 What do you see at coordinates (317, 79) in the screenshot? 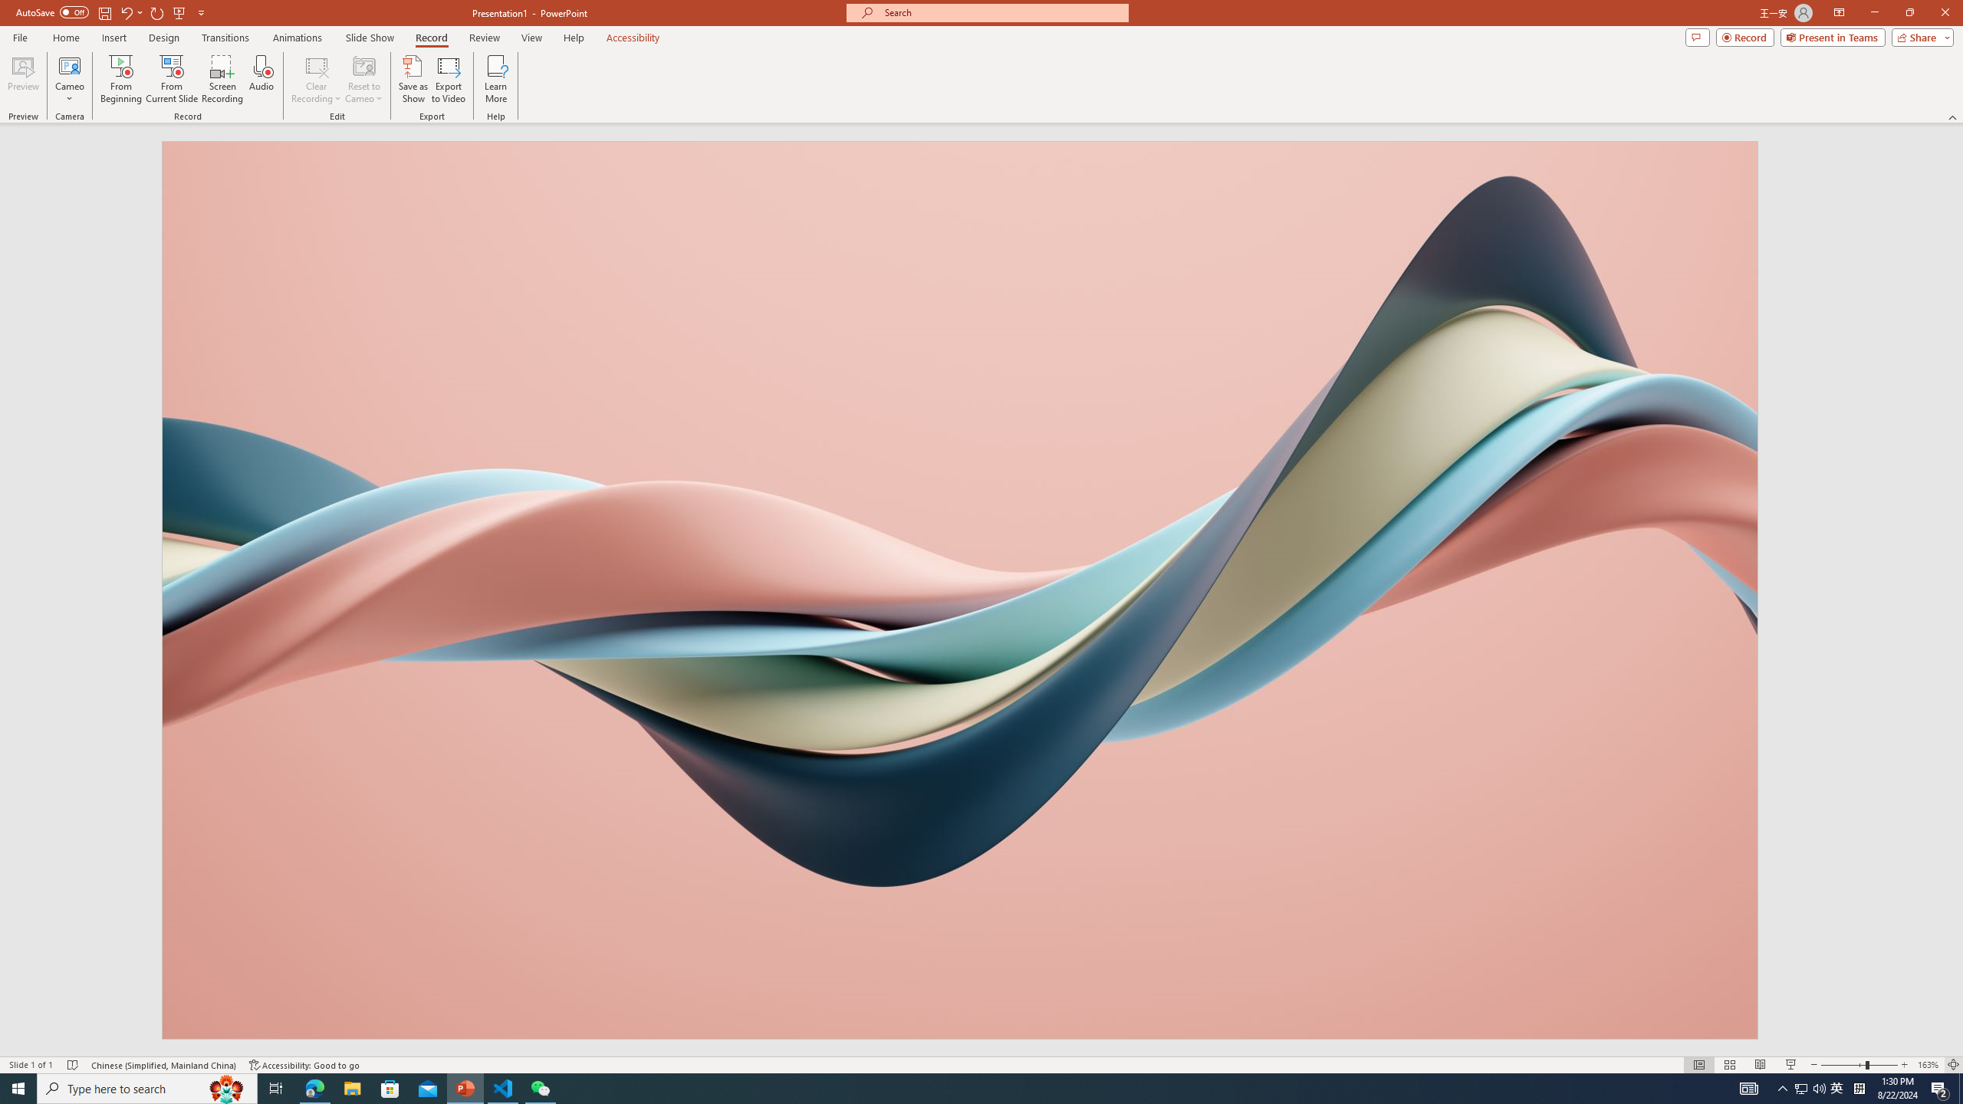
I see `Clear Recording` at bounding box center [317, 79].